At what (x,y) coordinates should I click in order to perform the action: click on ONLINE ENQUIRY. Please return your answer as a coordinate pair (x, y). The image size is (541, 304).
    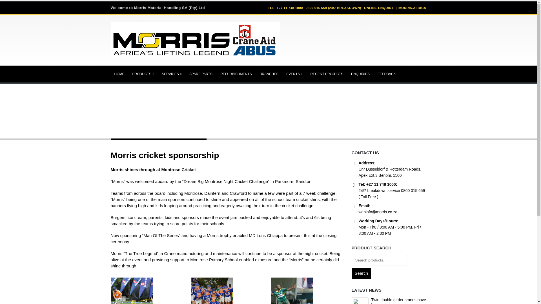
    Looking at the image, I should click on (379, 8).